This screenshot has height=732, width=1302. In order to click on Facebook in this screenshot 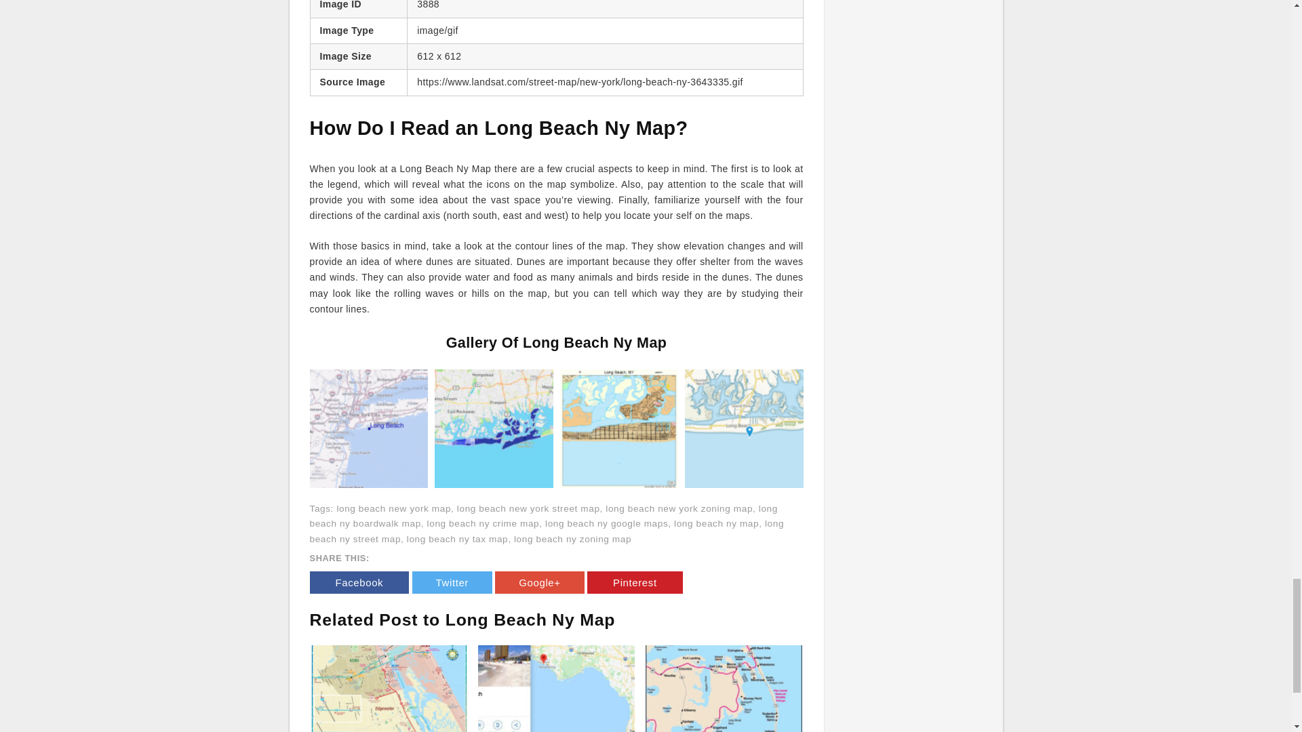, I will do `click(359, 582)`.